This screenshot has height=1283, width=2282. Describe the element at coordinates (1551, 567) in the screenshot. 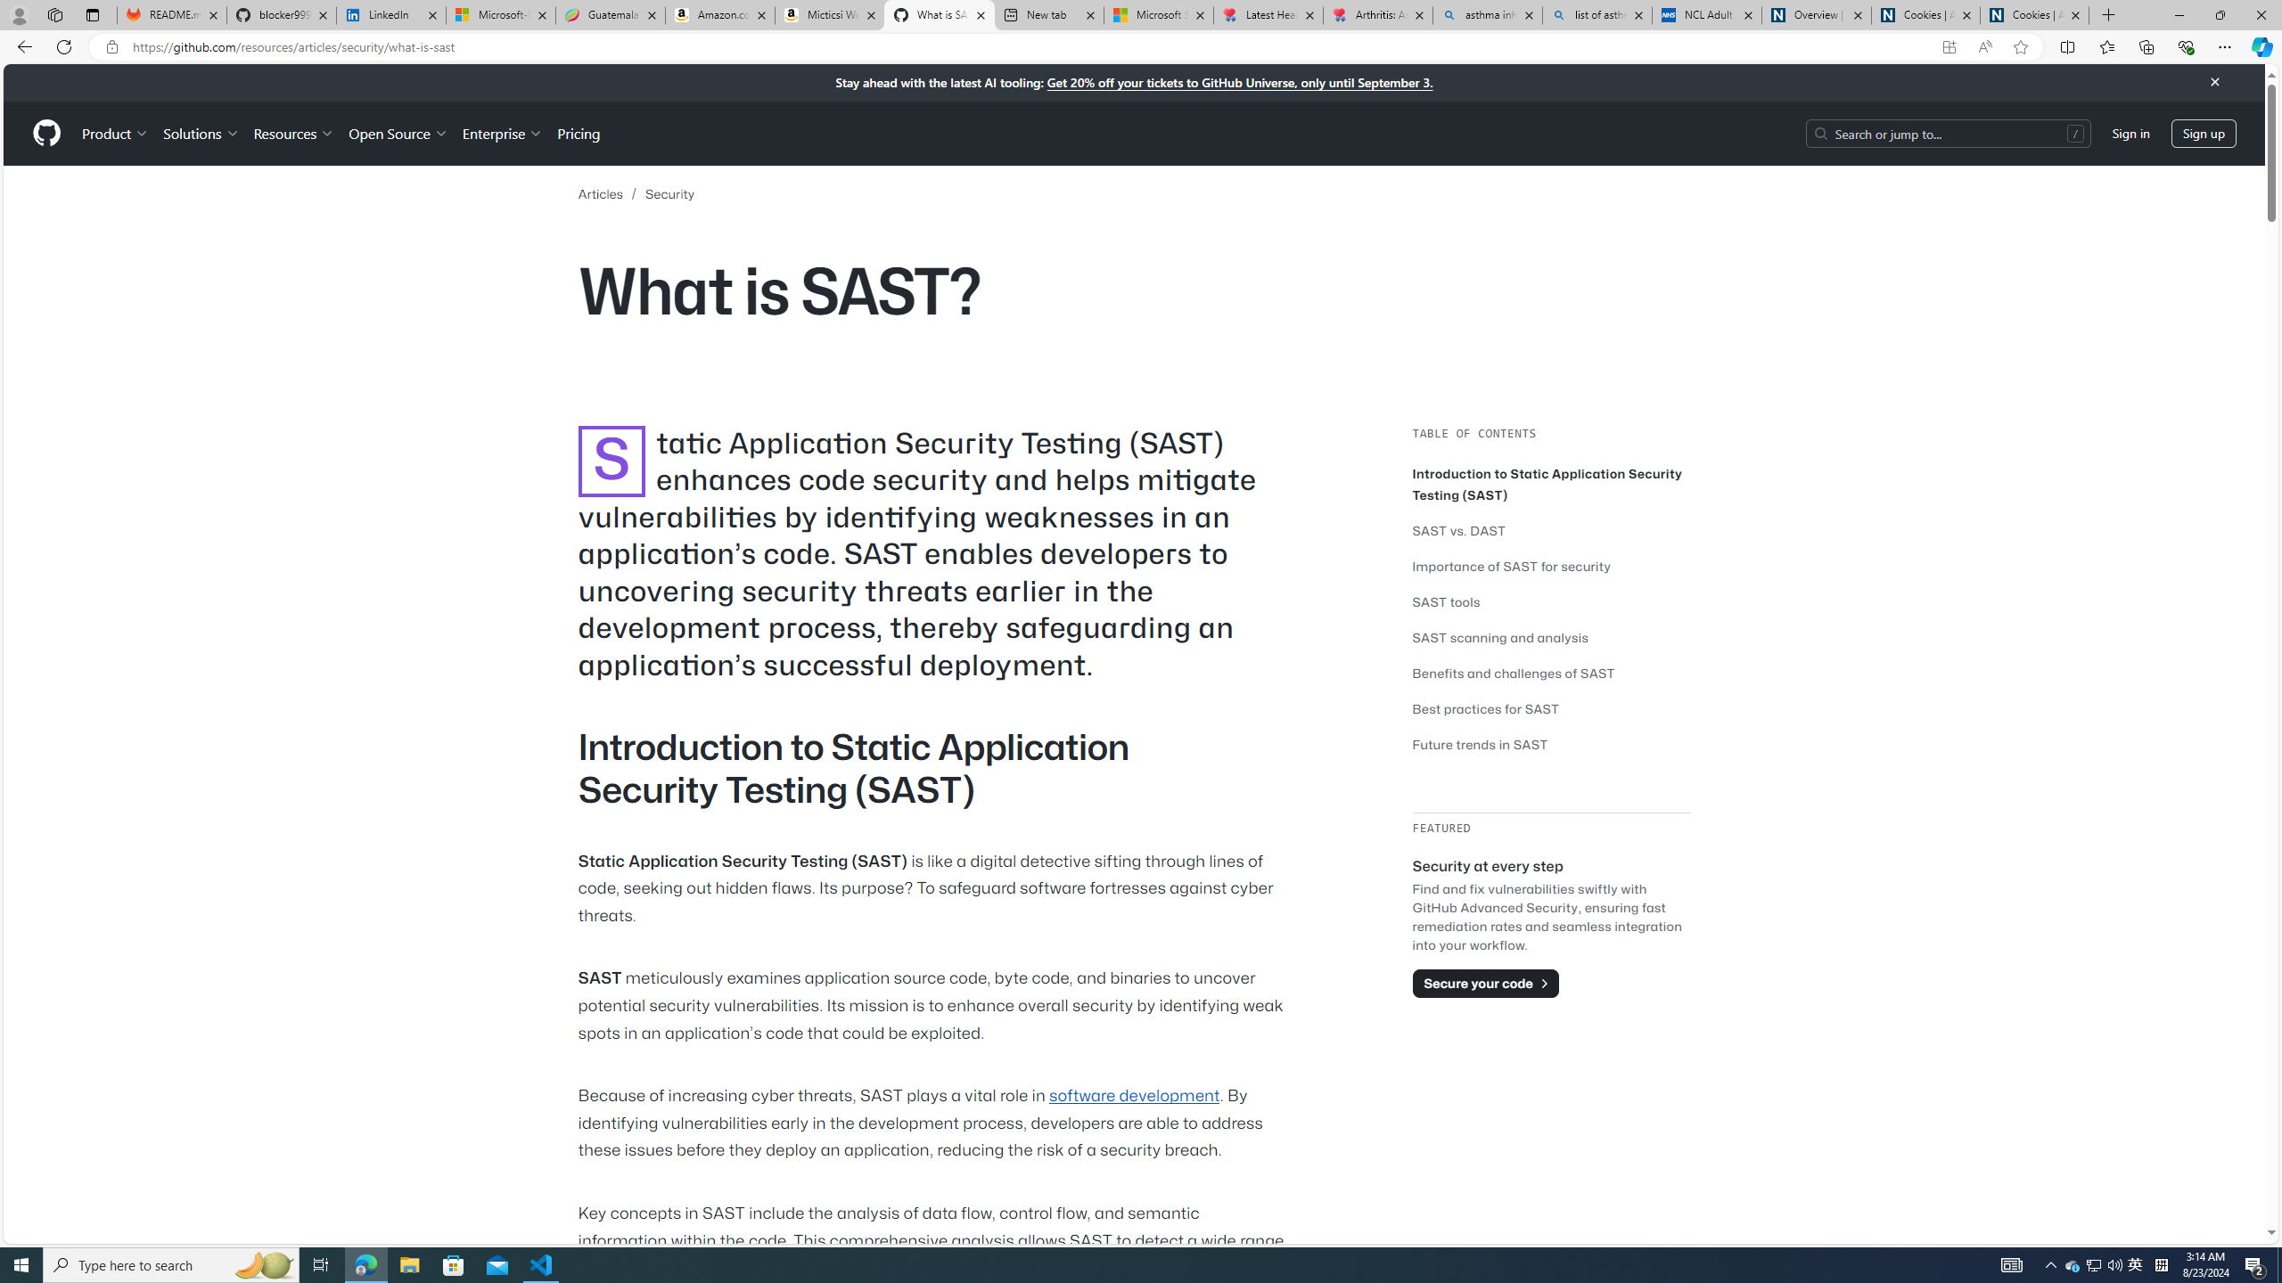

I see `Importance of SAST for security` at that location.